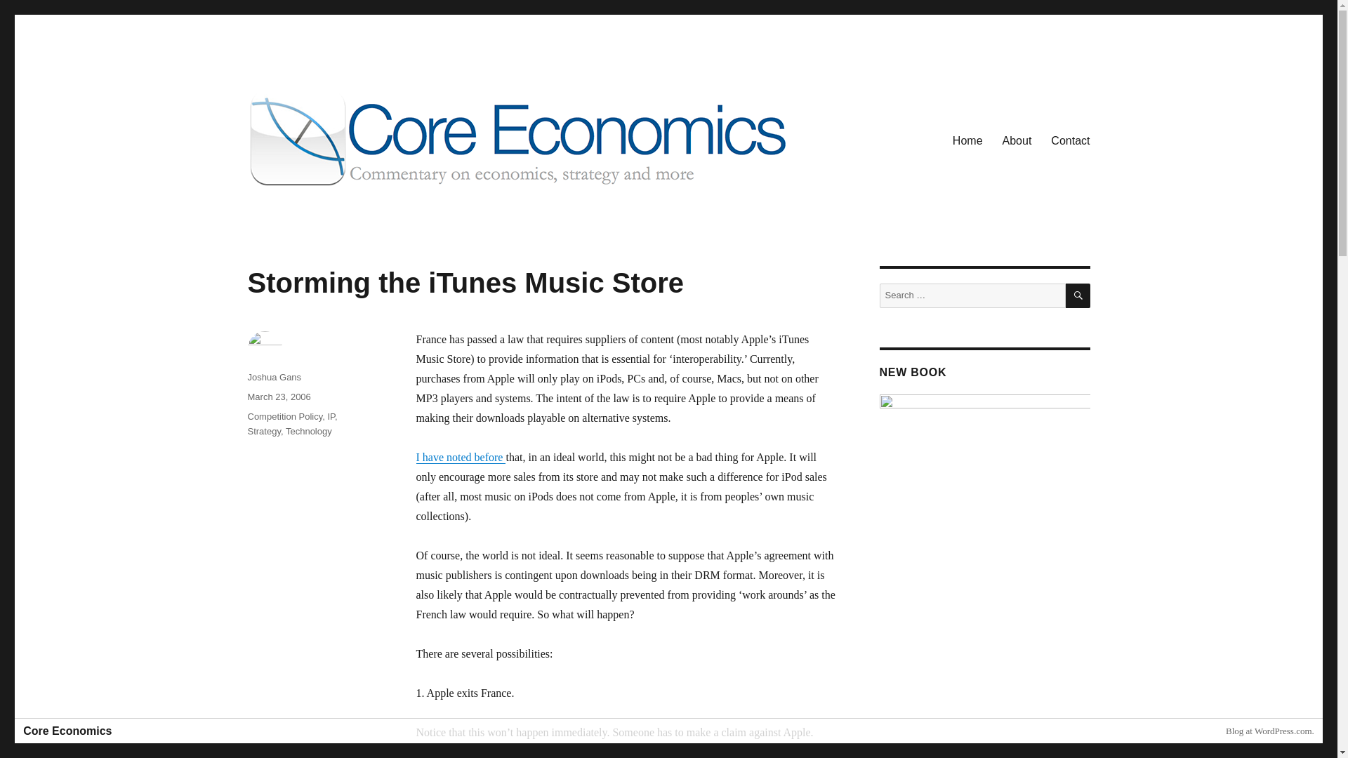  I want to click on Strategy, so click(263, 431).